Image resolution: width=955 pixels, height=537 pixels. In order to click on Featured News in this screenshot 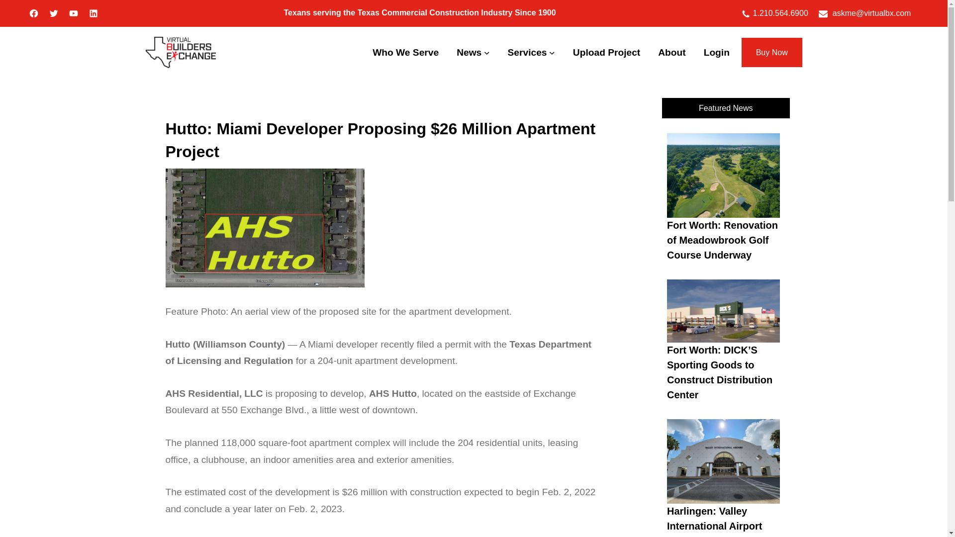, I will do `click(725, 107)`.